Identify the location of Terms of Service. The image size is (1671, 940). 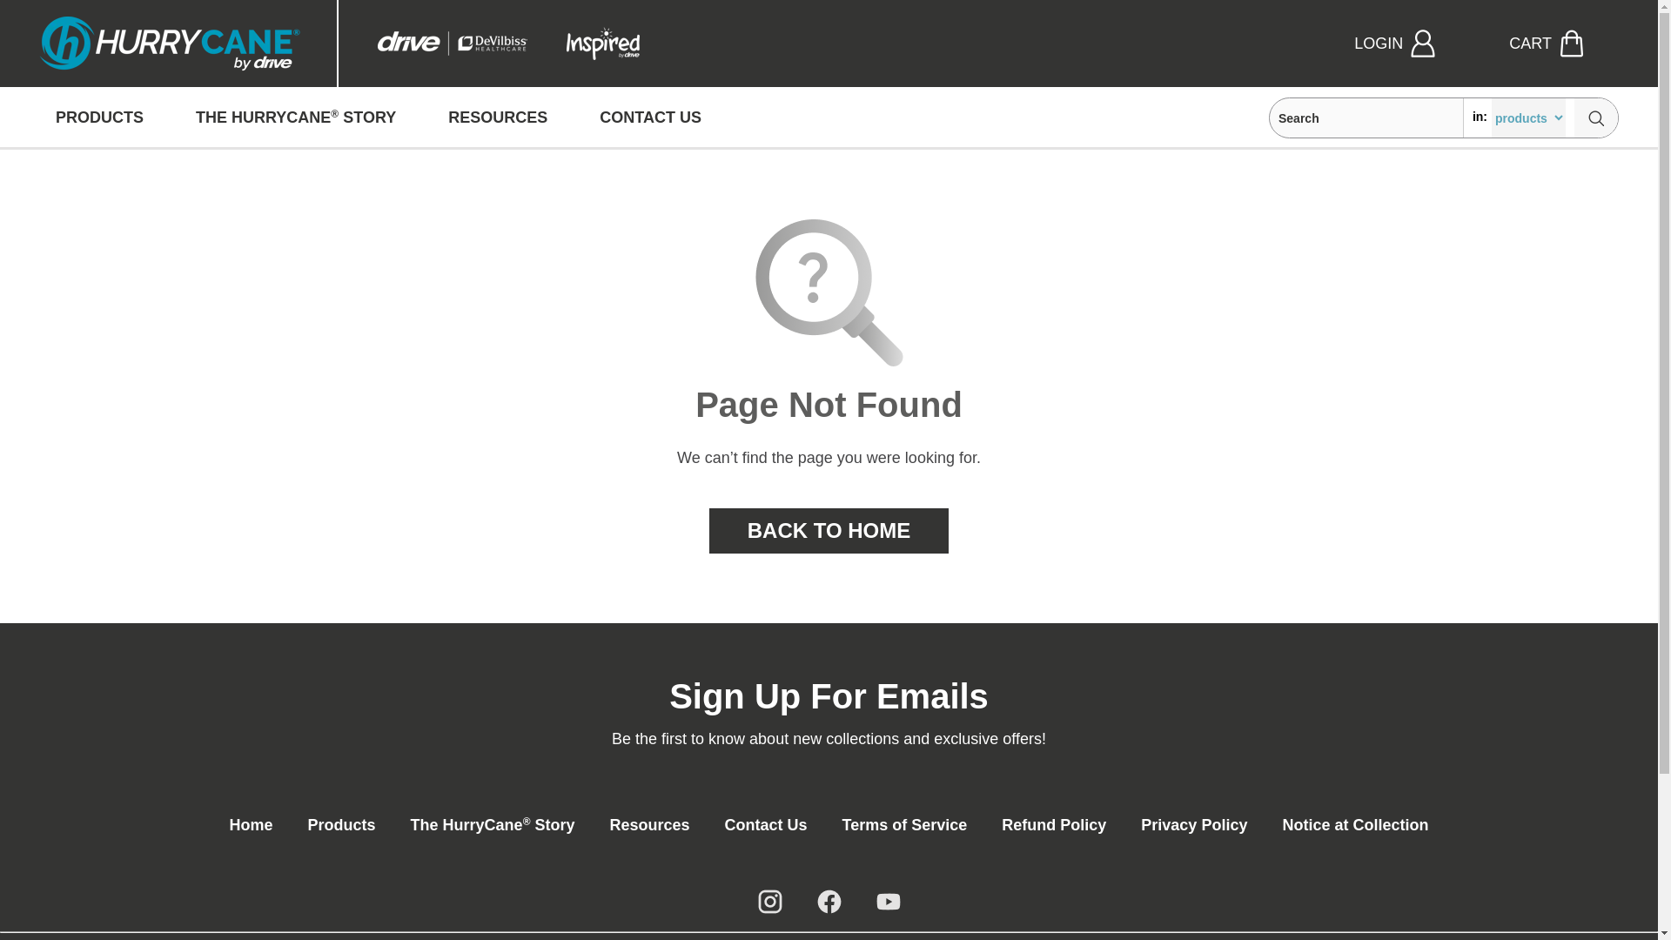
(905, 825).